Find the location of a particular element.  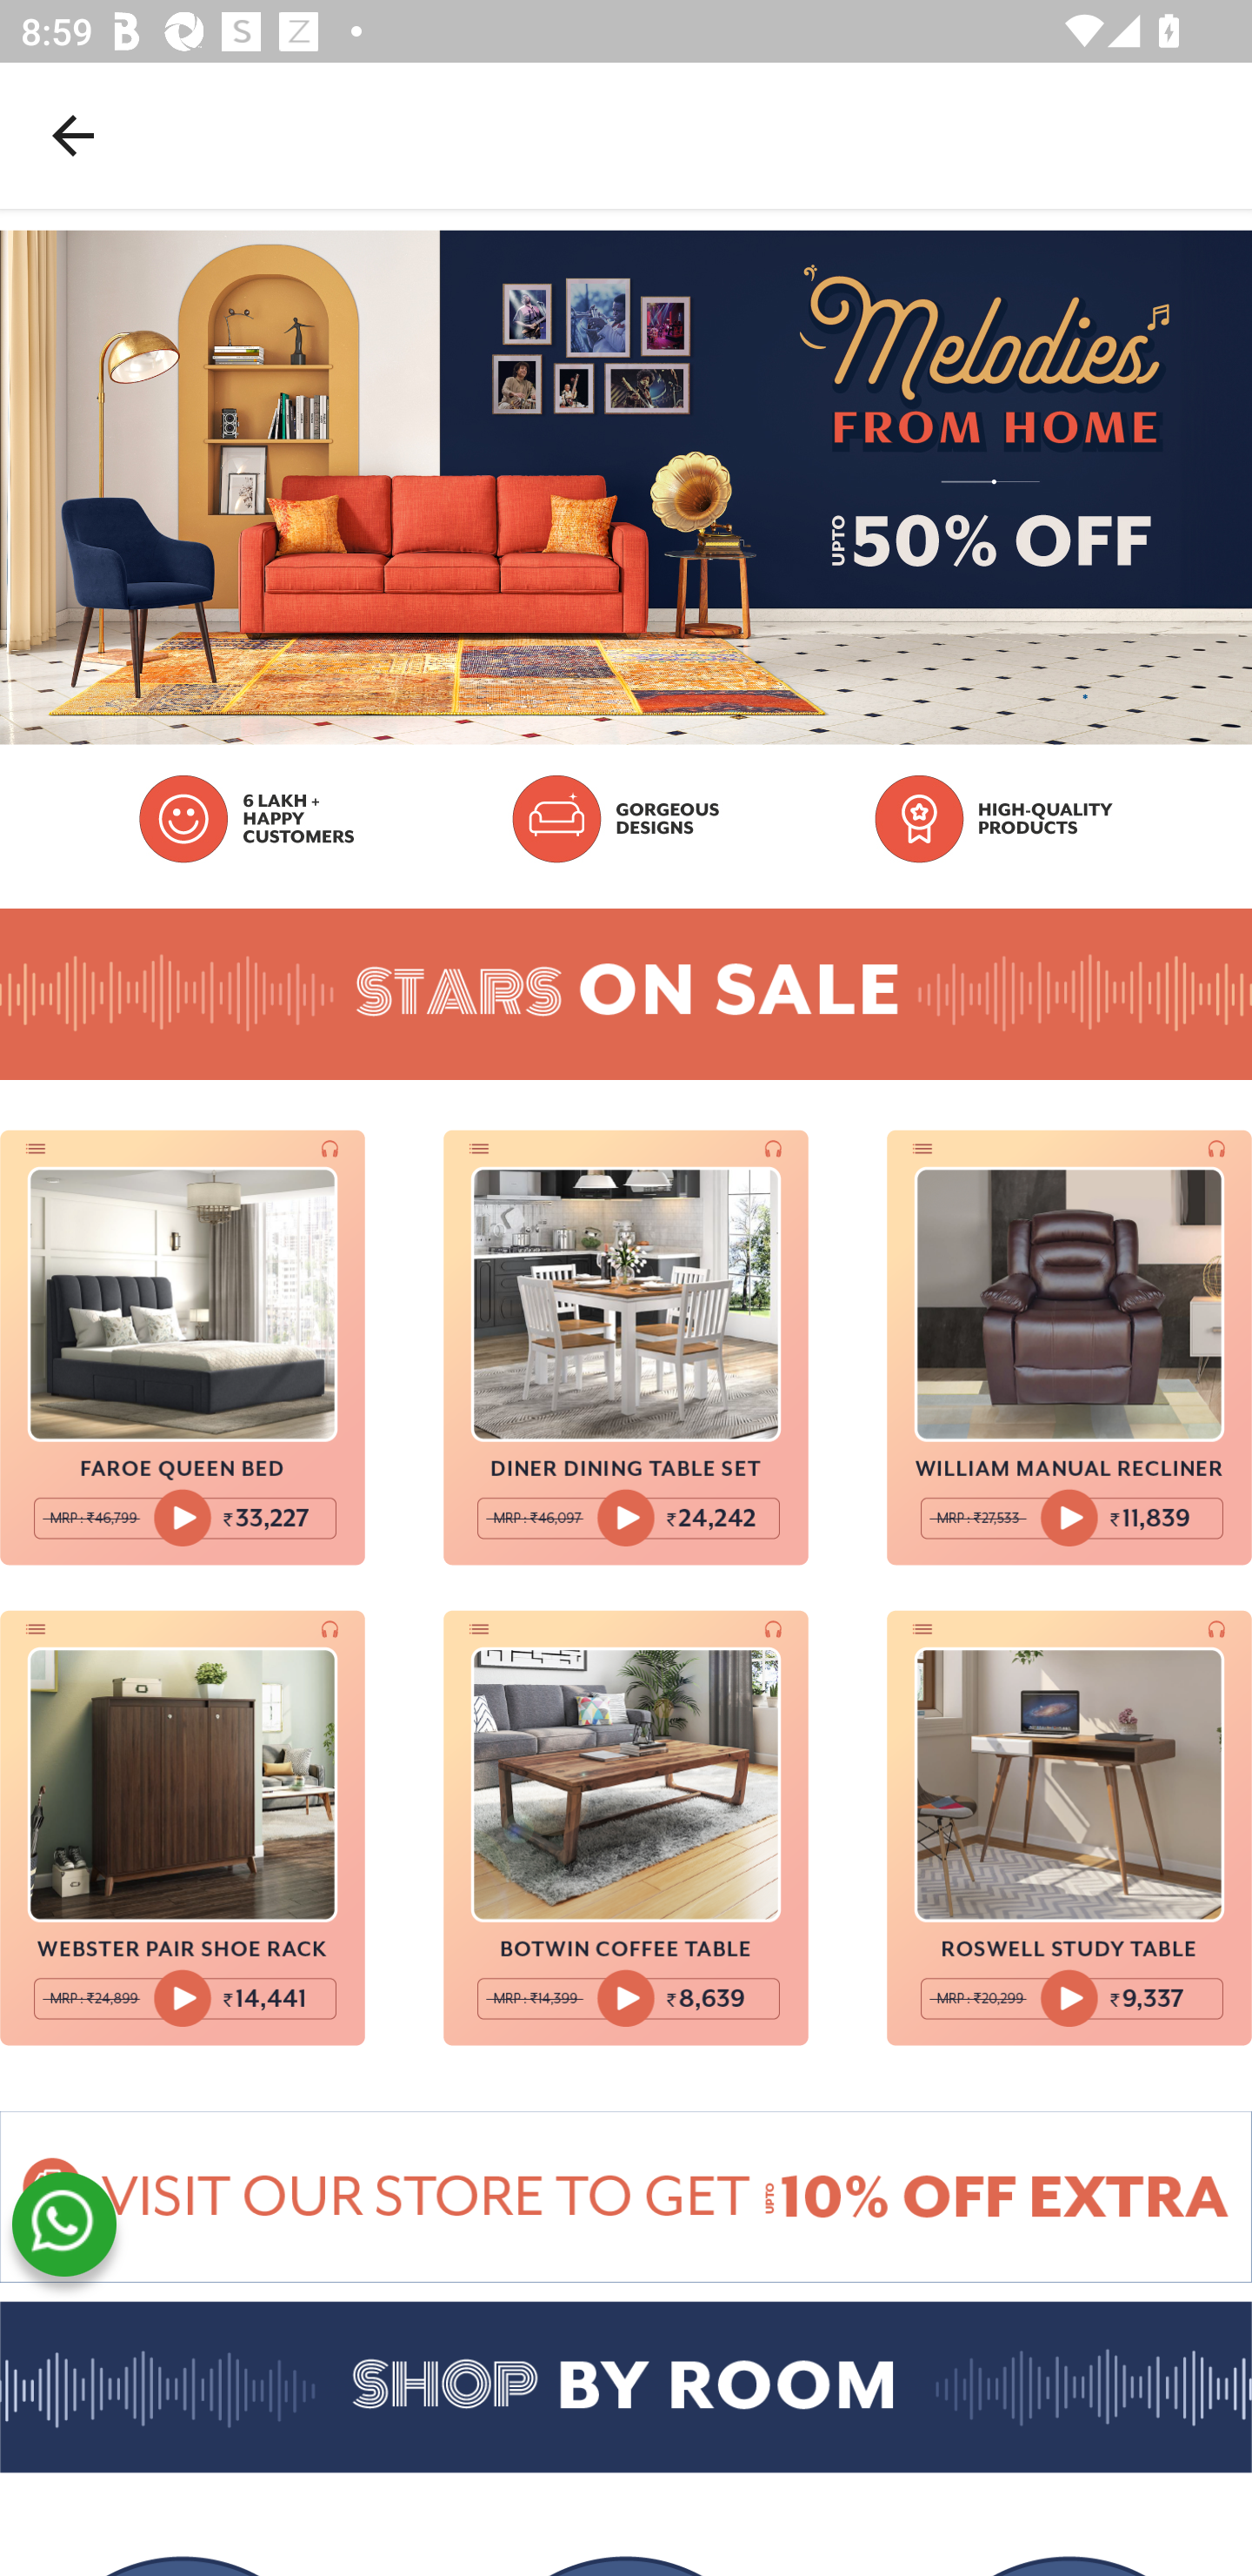

Navigate up is located at coordinates (73, 135).